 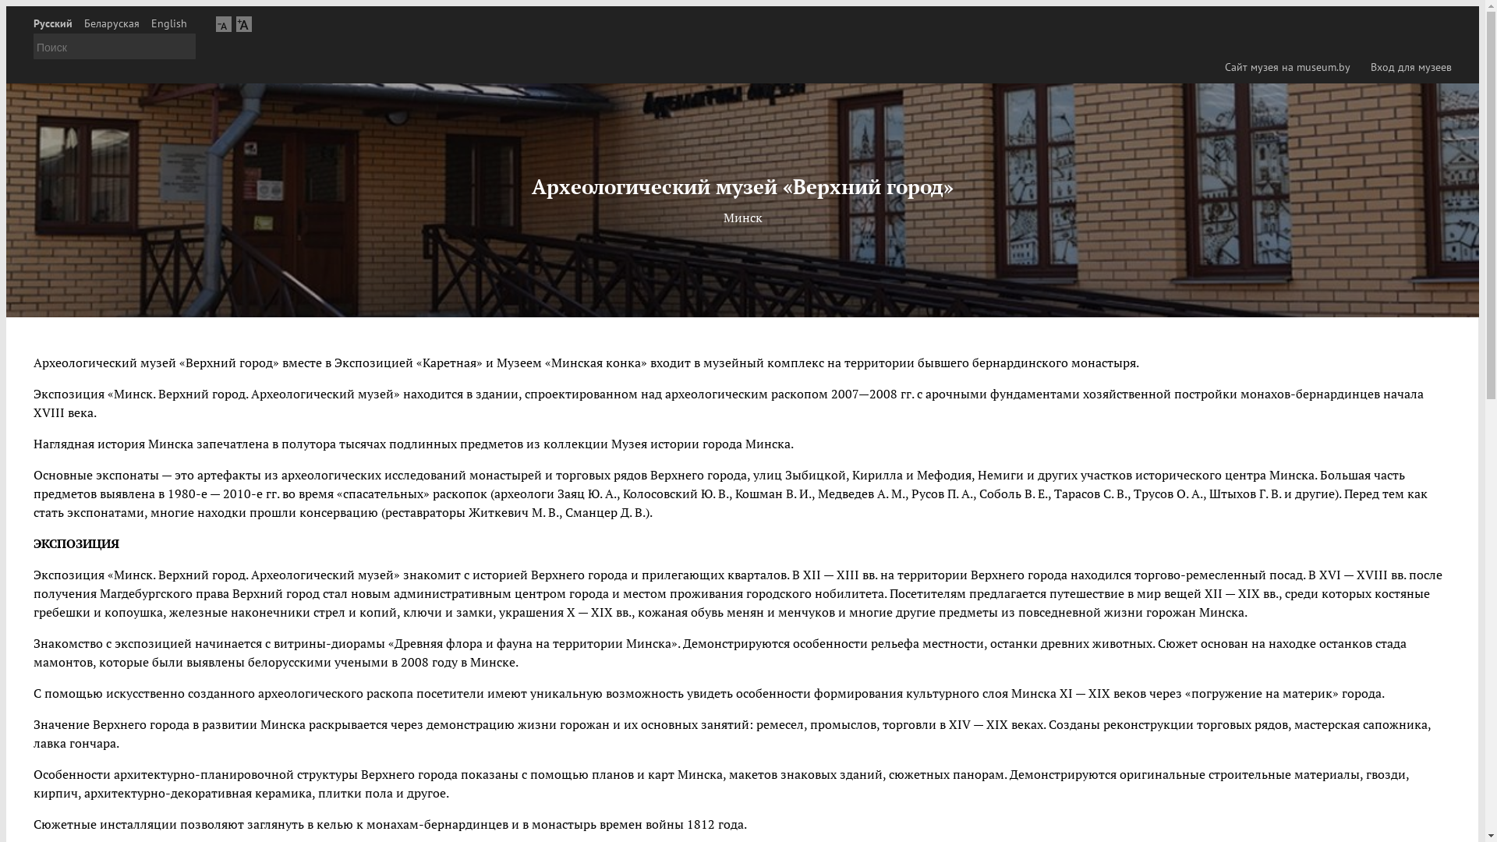 What do you see at coordinates (169, 23) in the screenshot?
I see `English` at bounding box center [169, 23].